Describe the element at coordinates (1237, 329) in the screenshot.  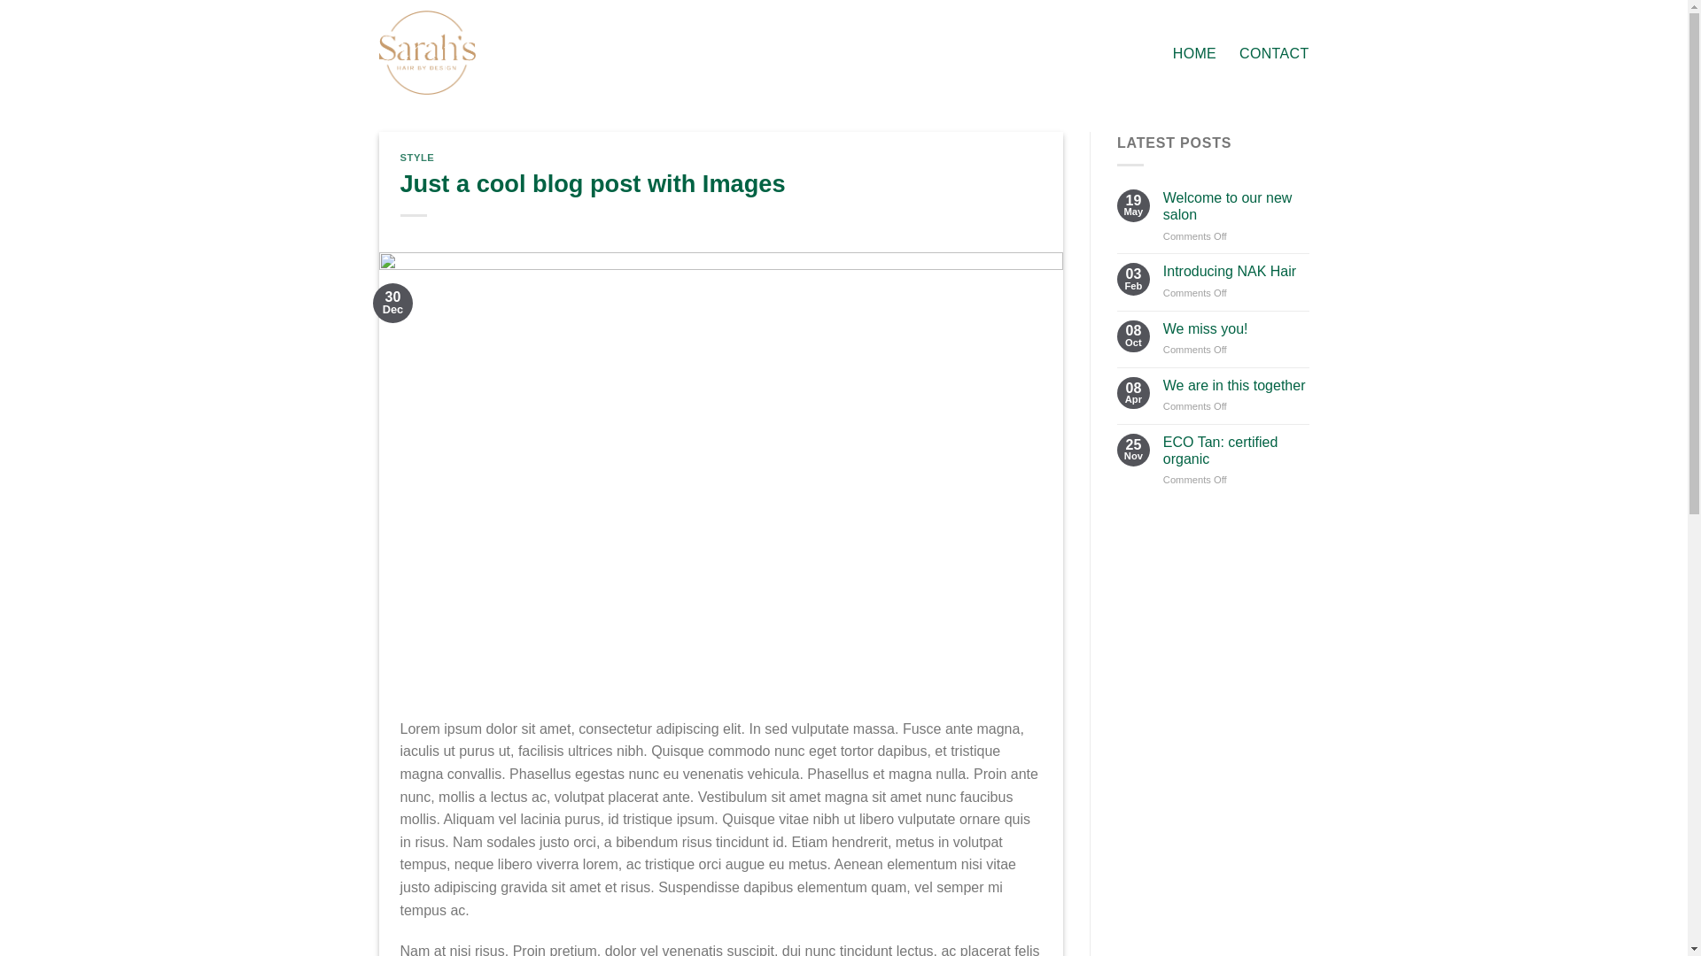
I see `We miss you!` at that location.